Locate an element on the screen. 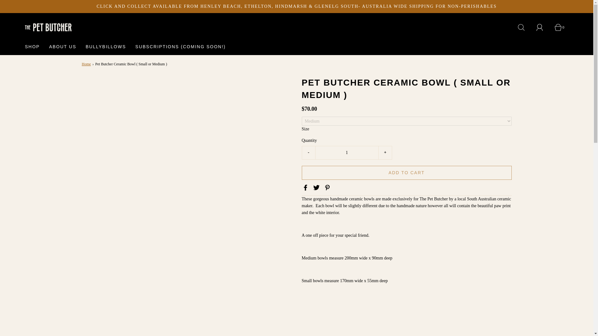 The image size is (598, 336). SHOP is located at coordinates (32, 47).